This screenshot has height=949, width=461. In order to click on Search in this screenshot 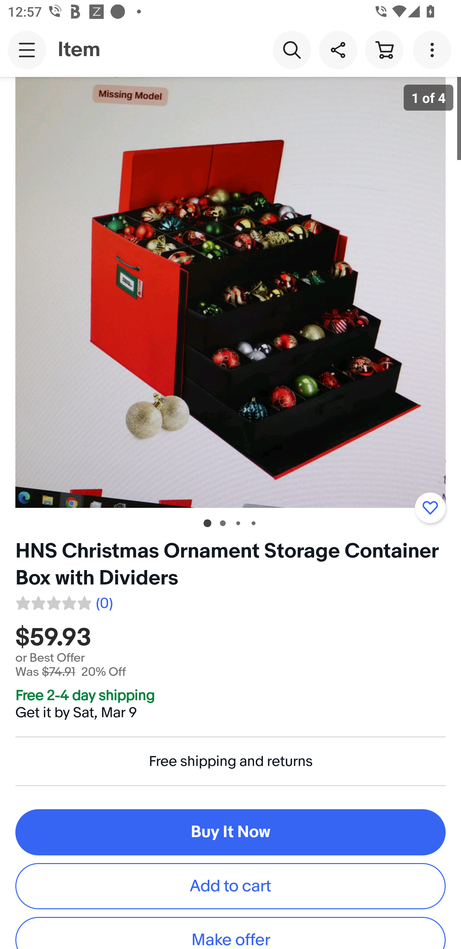, I will do `click(292, 49)`.